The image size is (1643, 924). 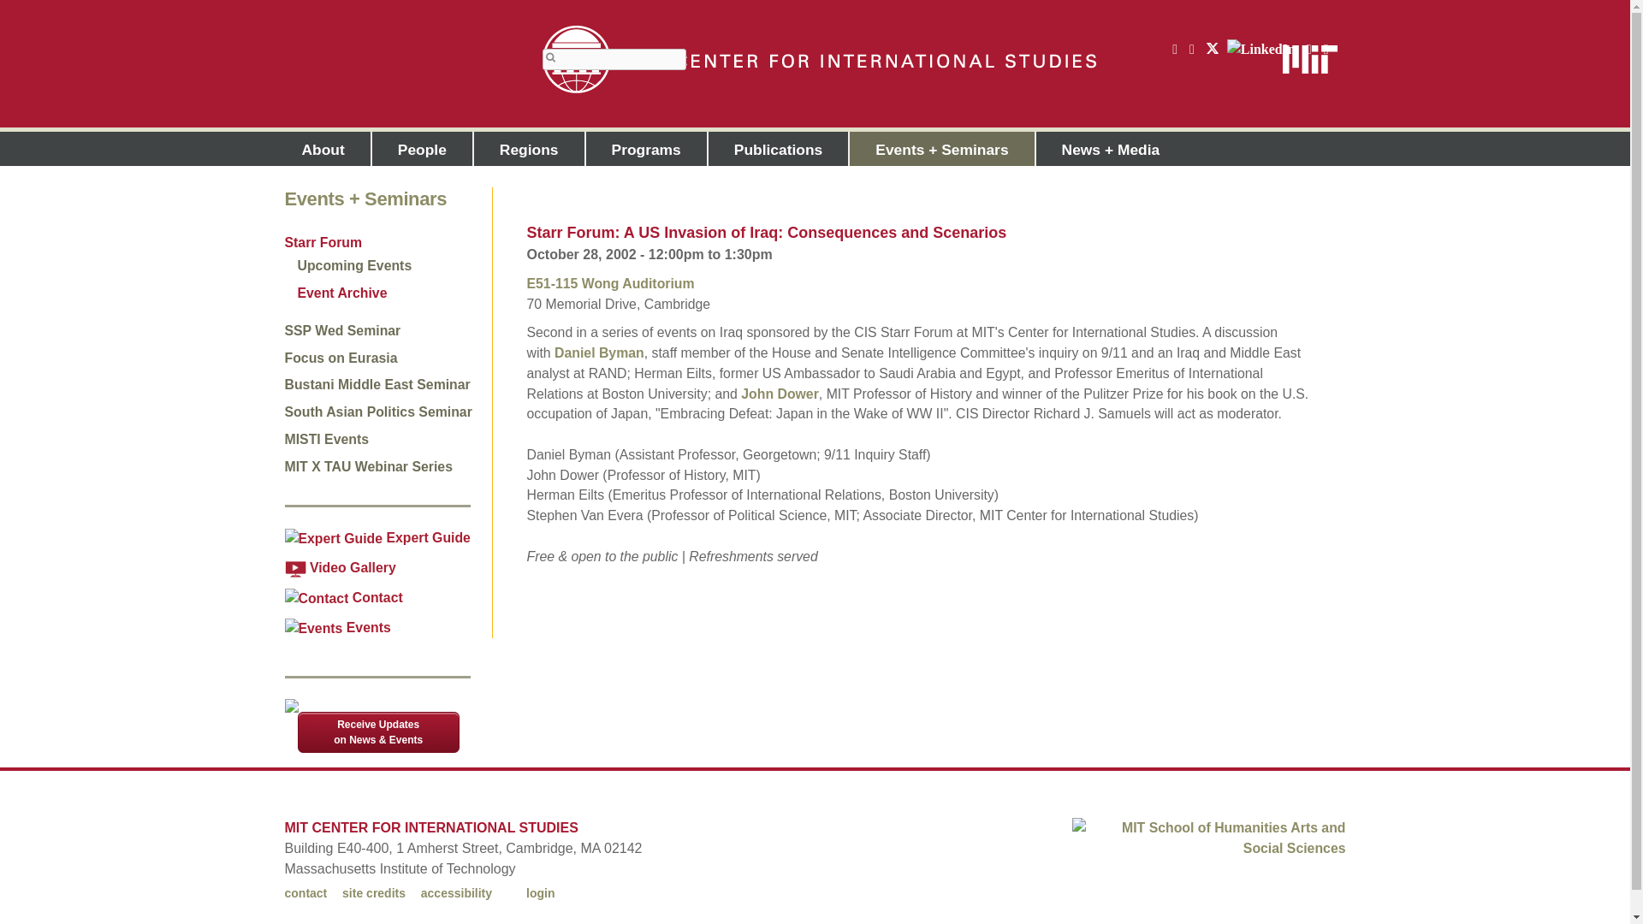 I want to click on Publications, so click(x=779, y=149).